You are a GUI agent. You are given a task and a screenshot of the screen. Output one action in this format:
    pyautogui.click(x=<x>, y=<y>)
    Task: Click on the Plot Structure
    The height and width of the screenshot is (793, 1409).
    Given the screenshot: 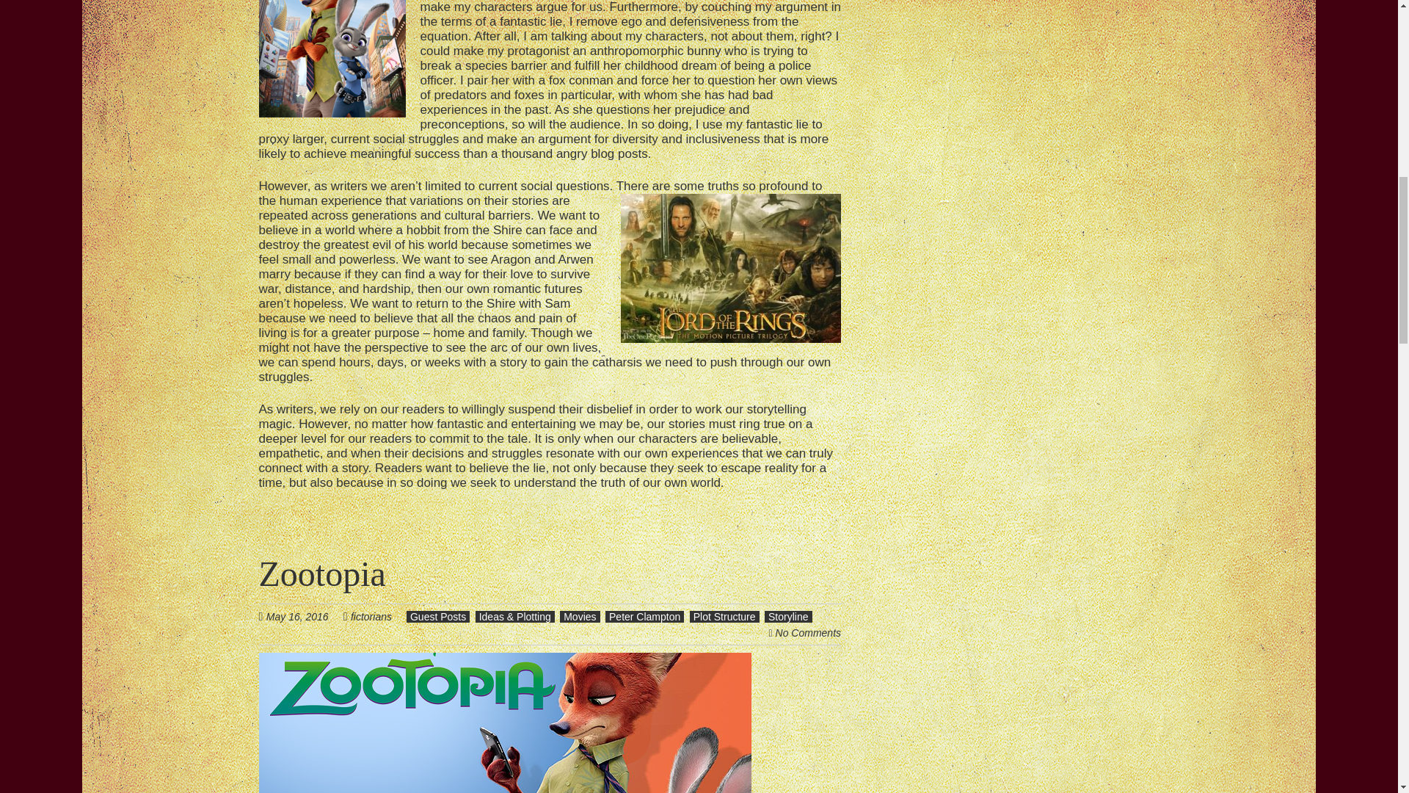 What is the action you would take?
    pyautogui.click(x=724, y=616)
    